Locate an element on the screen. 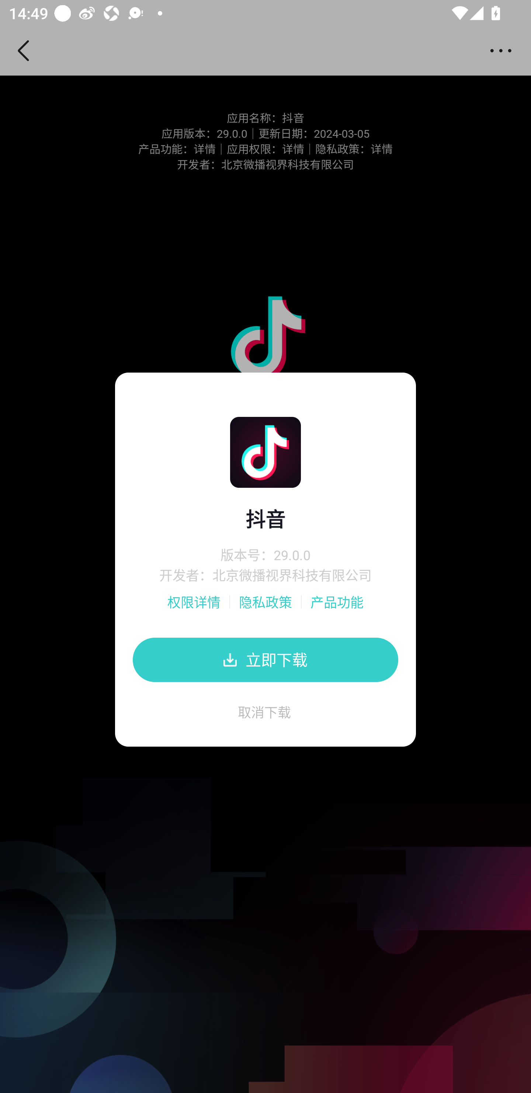 The height and width of the screenshot is (1093, 531). 立即下载 is located at coordinates (265, 659).